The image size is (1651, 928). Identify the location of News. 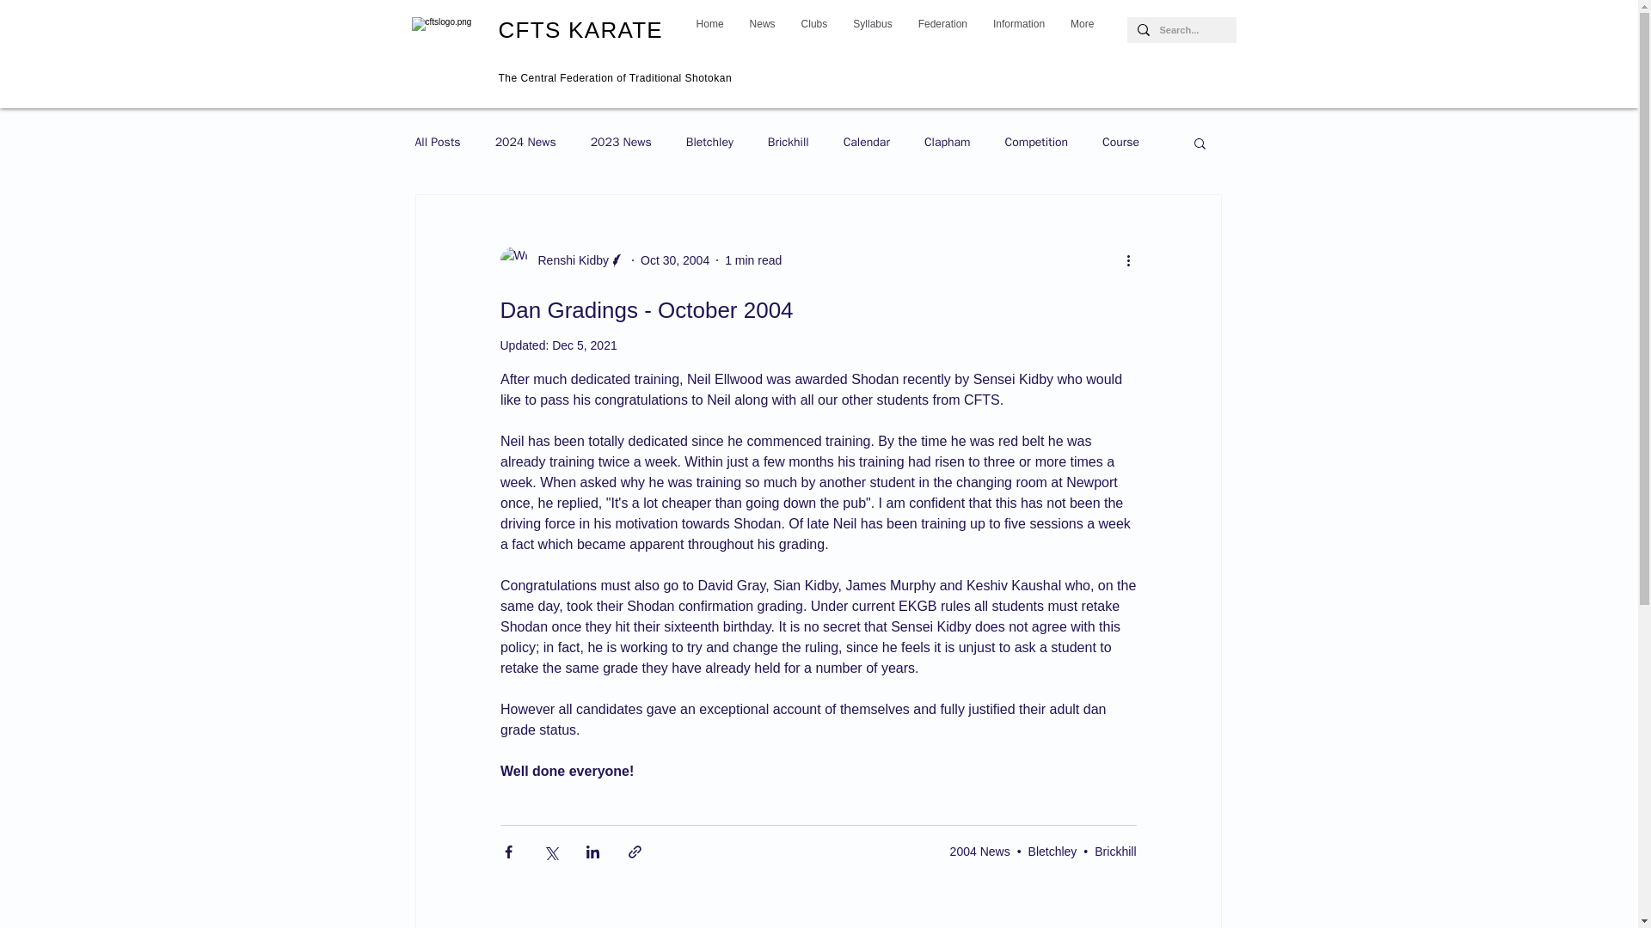
(762, 28).